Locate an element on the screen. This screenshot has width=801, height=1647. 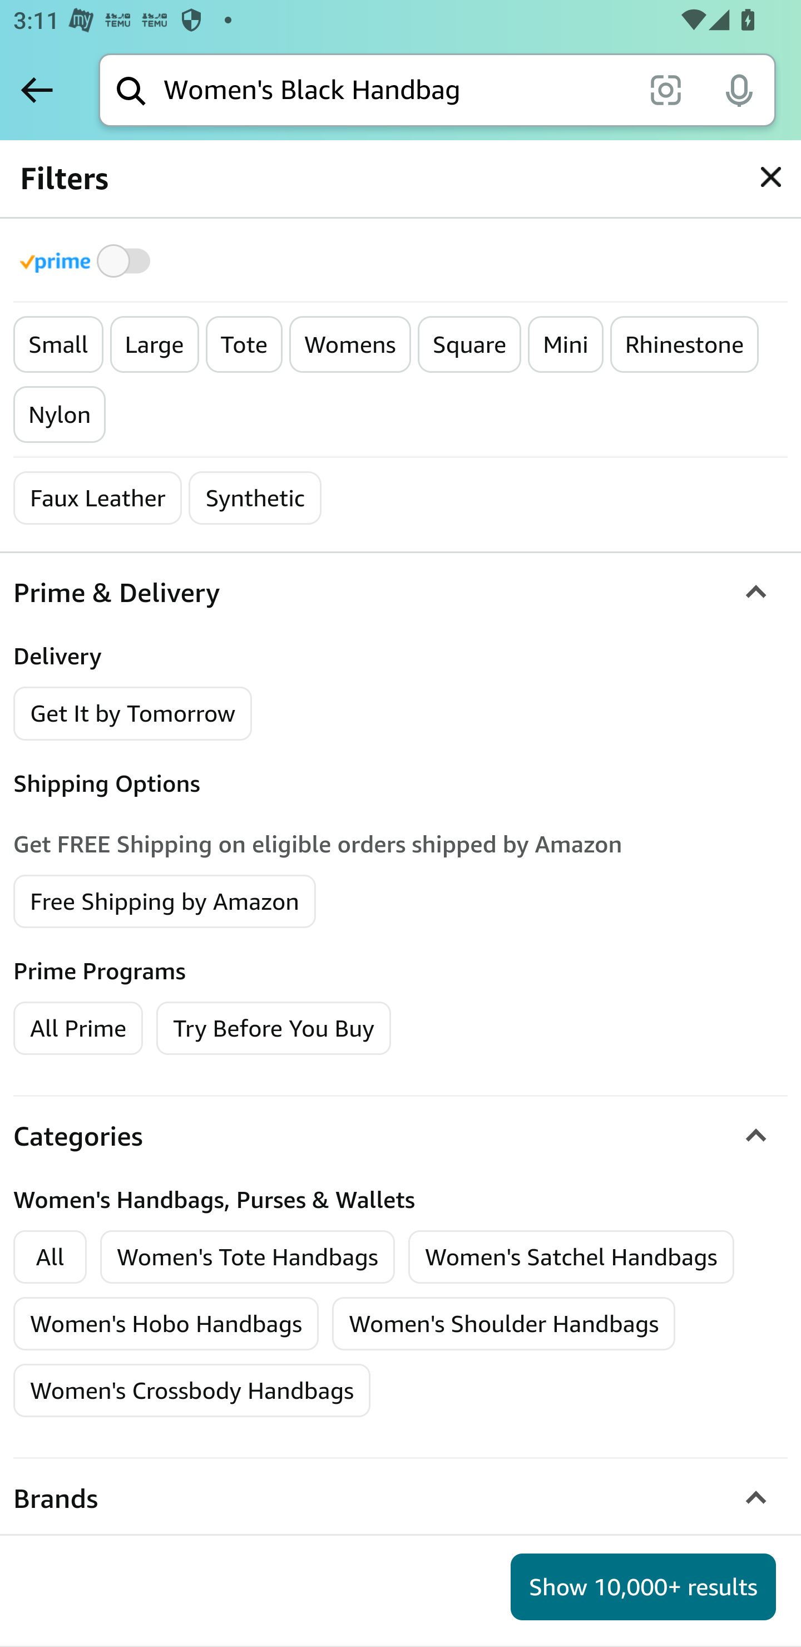
Toggle to filter by Prime products Prime Eligible is located at coordinates (88, 260).